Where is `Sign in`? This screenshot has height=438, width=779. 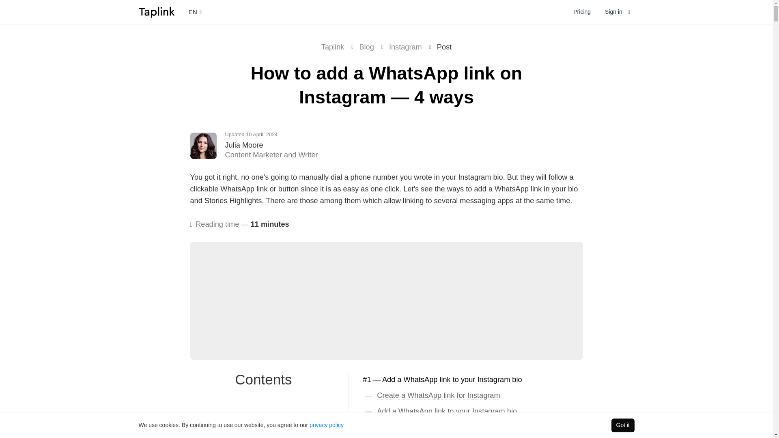
Sign in is located at coordinates (618, 12).